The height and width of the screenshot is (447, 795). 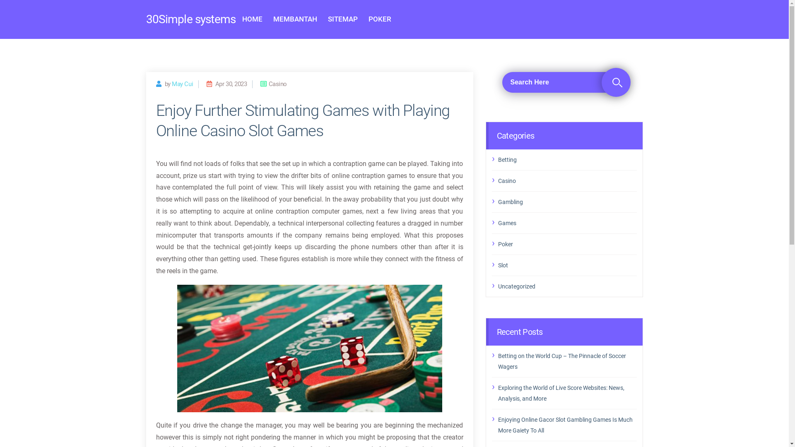 What do you see at coordinates (190, 19) in the screenshot?
I see `30Simple systems` at bounding box center [190, 19].